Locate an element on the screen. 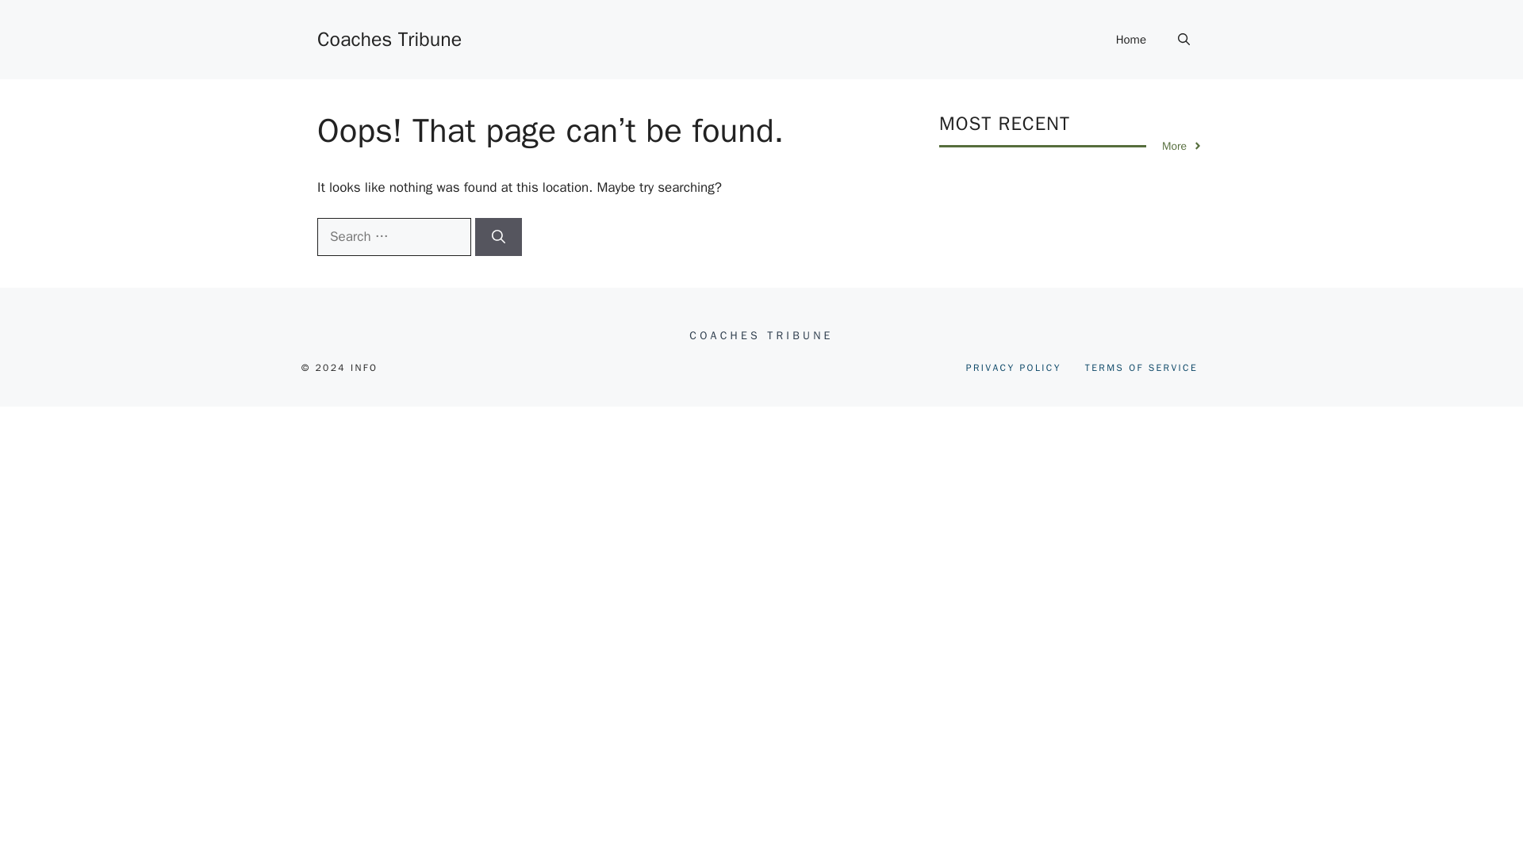  Coaches Tribune is located at coordinates (389, 38).